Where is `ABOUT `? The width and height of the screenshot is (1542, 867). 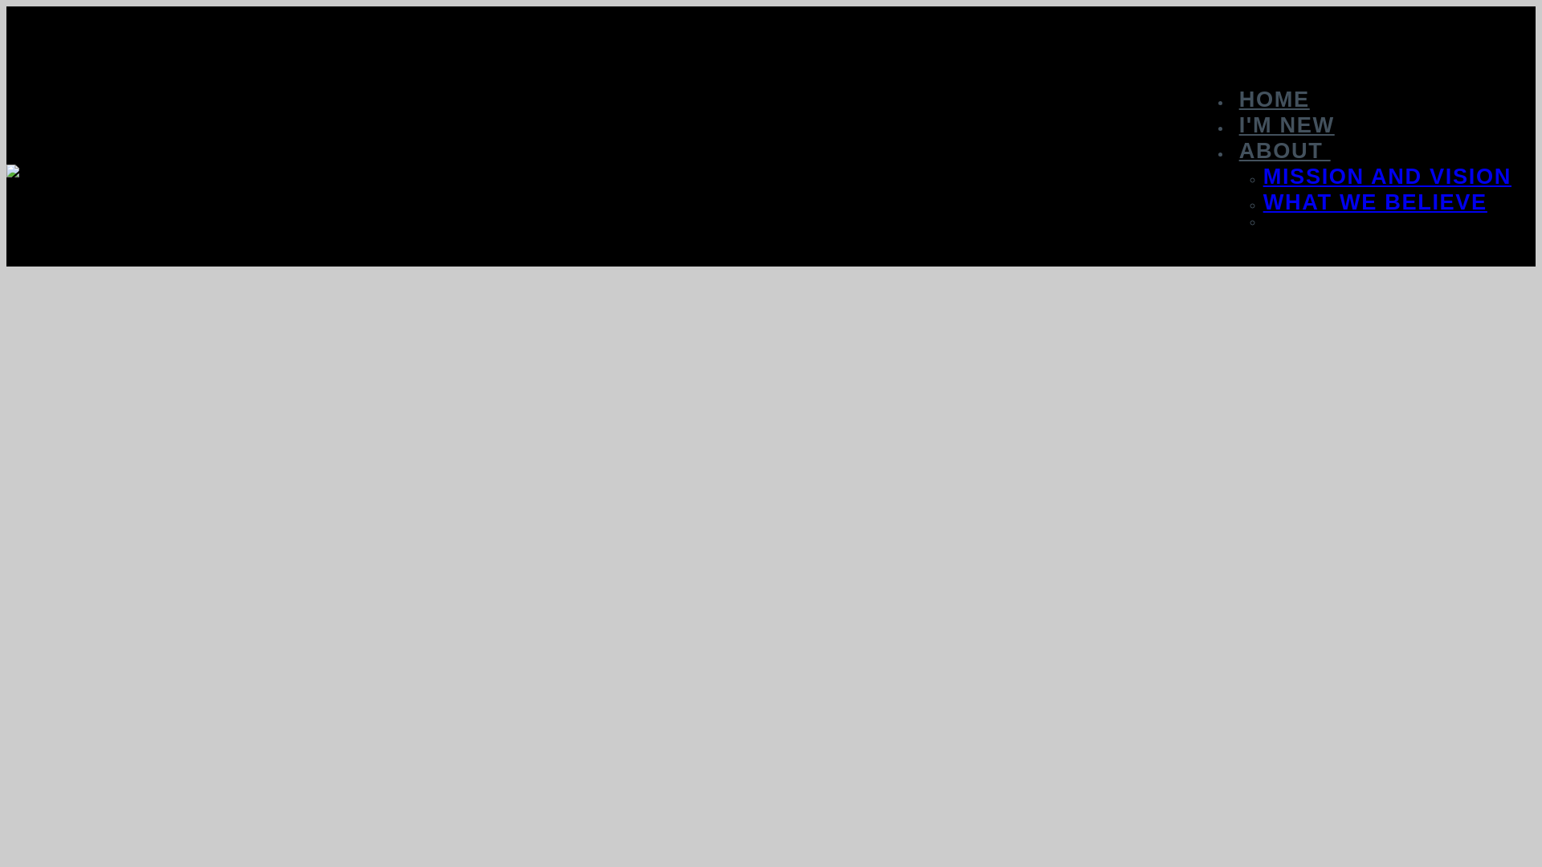
ABOUT  is located at coordinates (1285, 151).